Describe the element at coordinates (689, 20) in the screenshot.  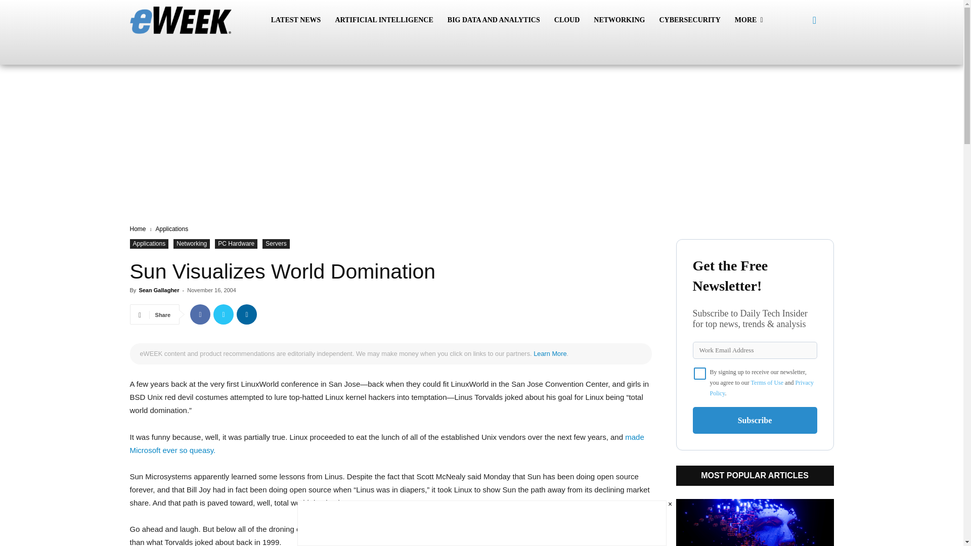
I see `CYBERSECURITY` at that location.